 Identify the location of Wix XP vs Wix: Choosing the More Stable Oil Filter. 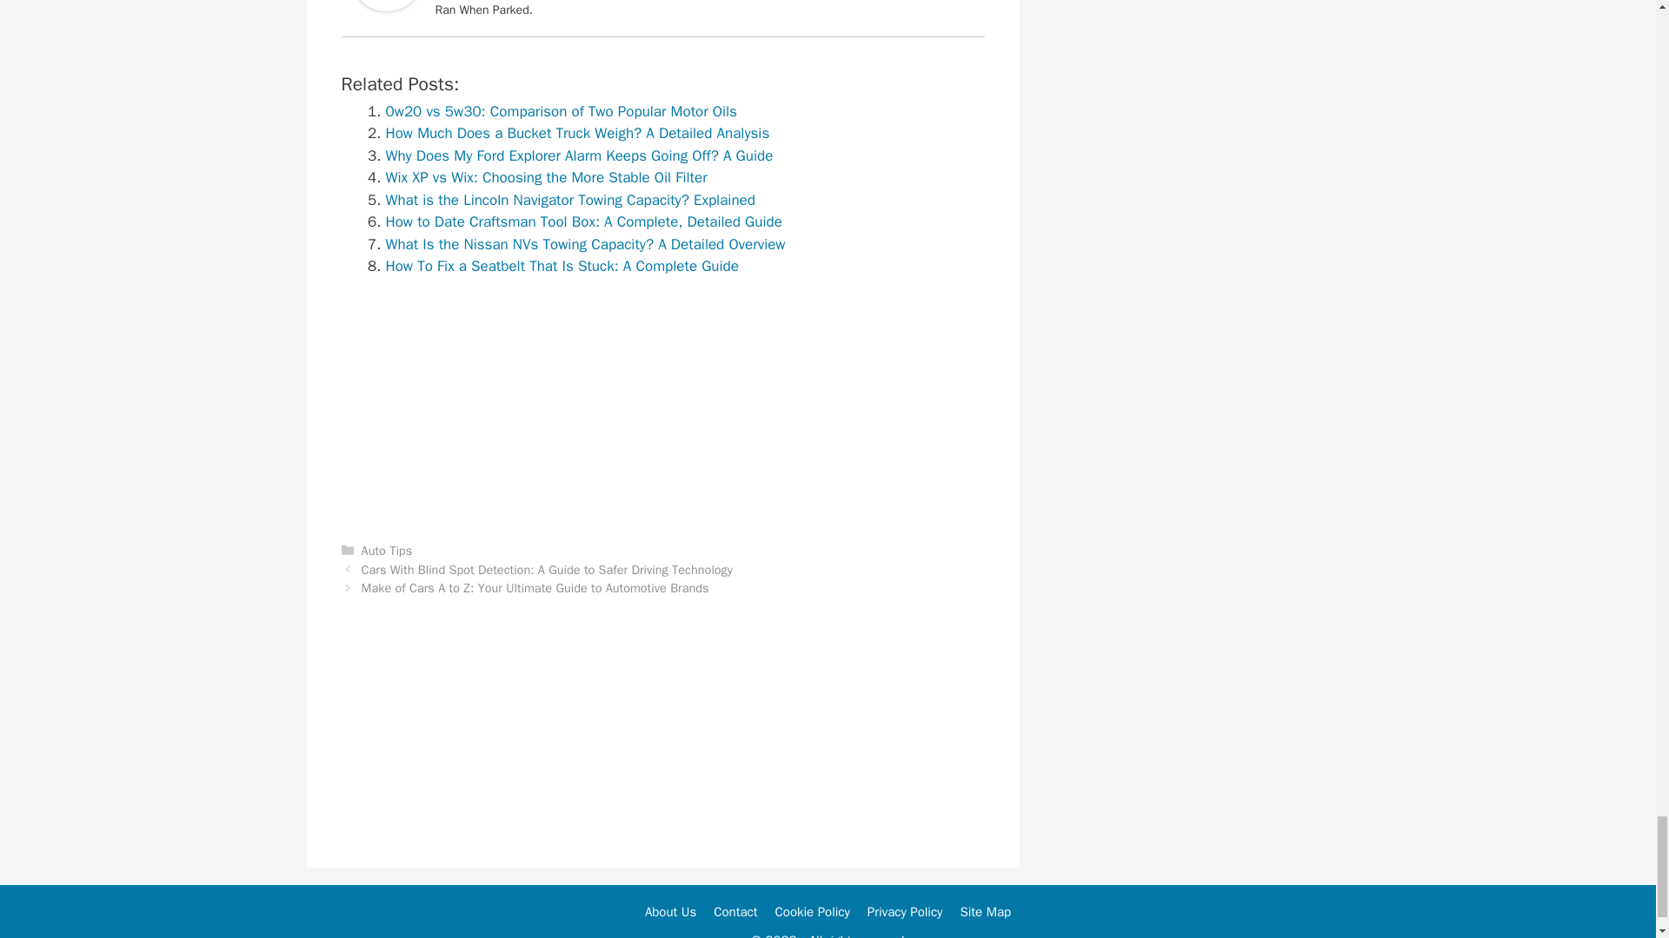
(546, 177).